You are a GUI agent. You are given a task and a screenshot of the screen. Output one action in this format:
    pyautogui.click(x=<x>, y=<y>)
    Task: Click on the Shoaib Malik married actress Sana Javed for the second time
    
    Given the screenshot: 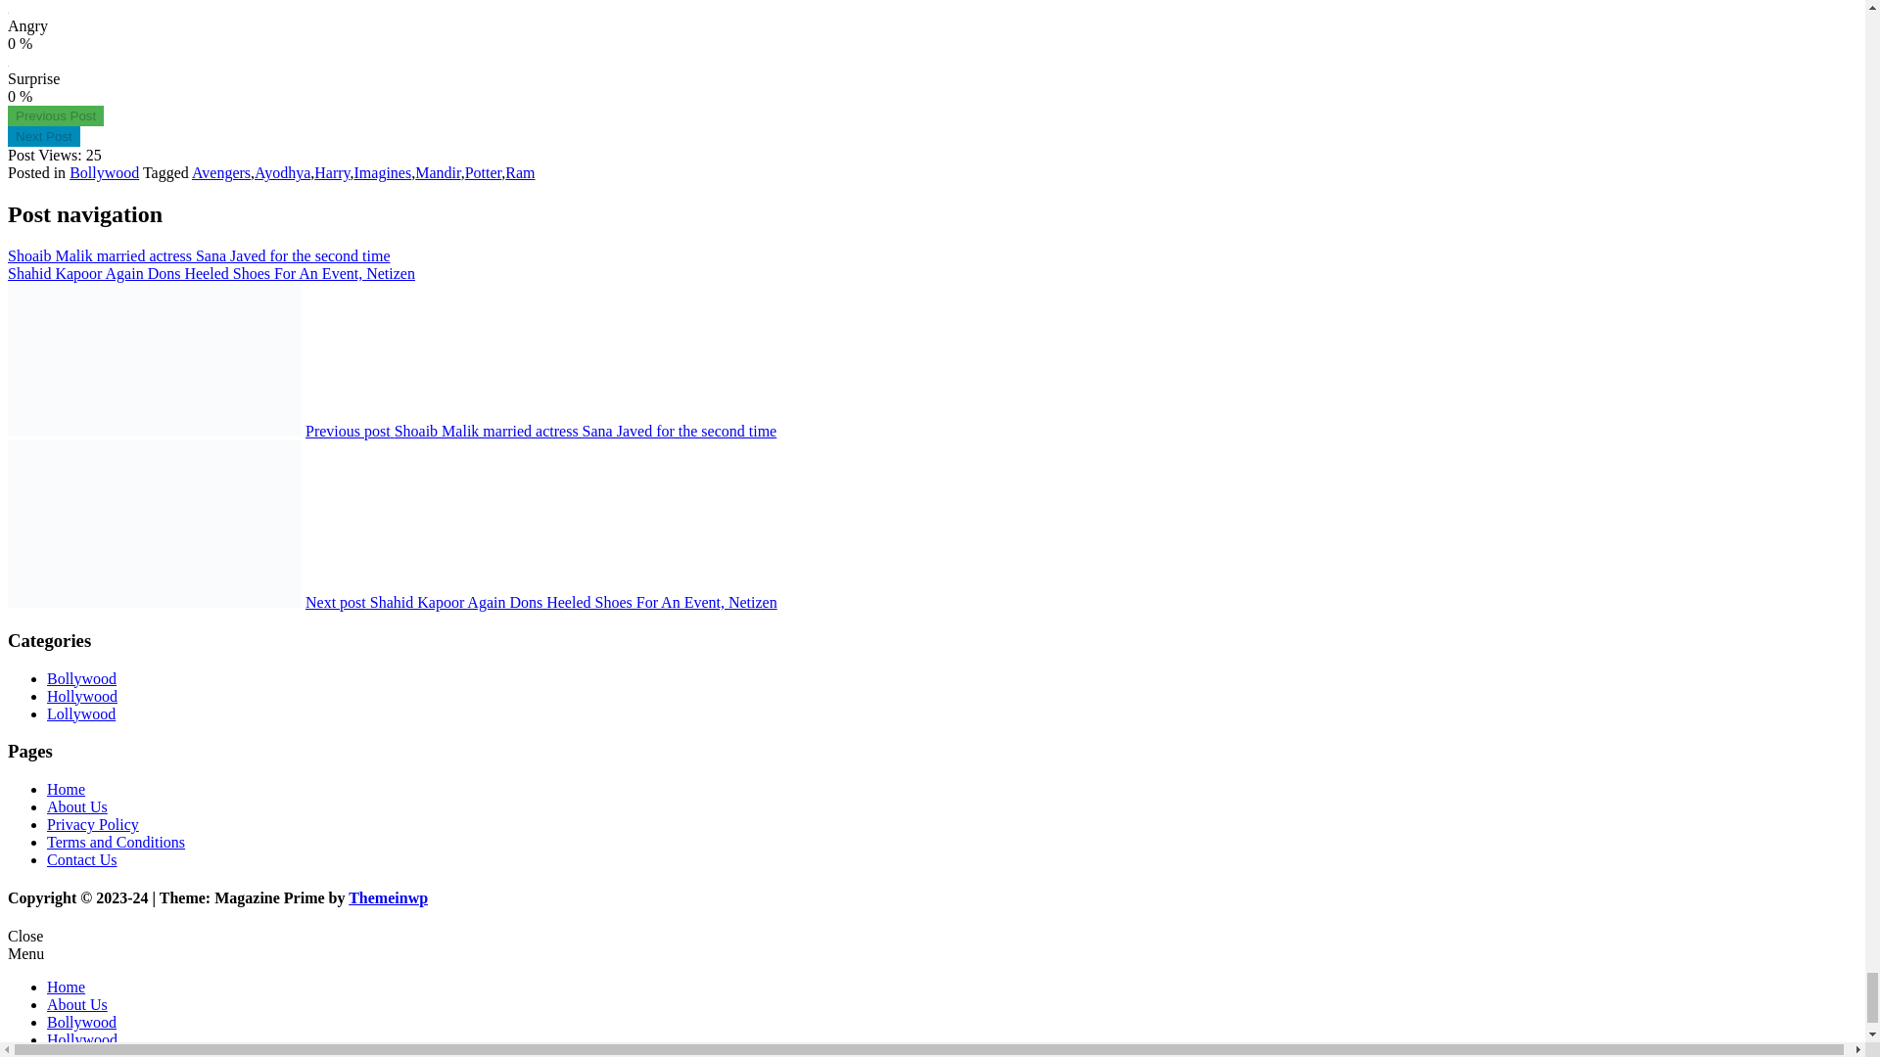 What is the action you would take?
    pyautogui.click(x=55, y=115)
    